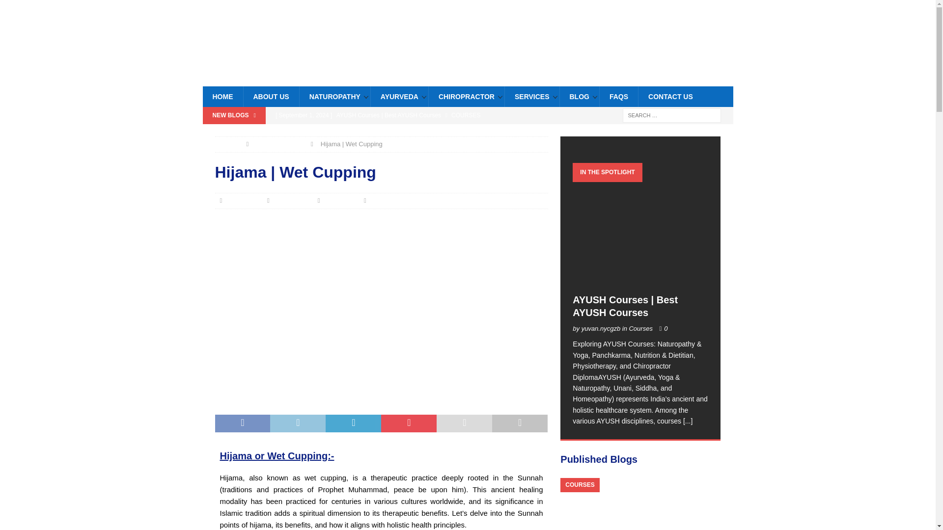  What do you see at coordinates (399, 97) in the screenshot?
I see `AYURVEDA` at bounding box center [399, 97].